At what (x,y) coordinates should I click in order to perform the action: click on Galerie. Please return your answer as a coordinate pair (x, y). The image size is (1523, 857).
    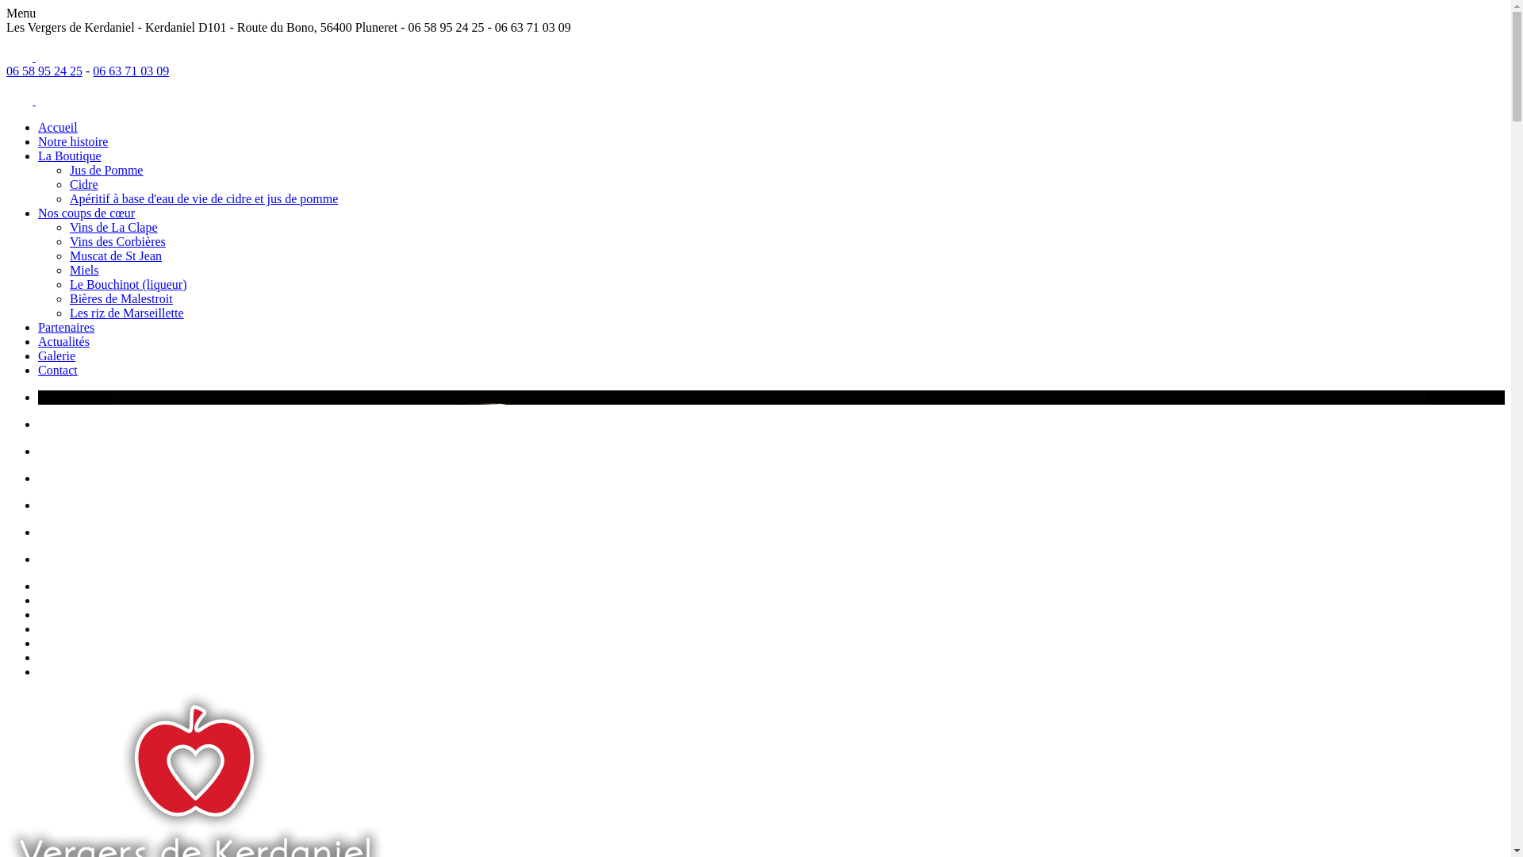
    Looking at the image, I should click on (57, 355).